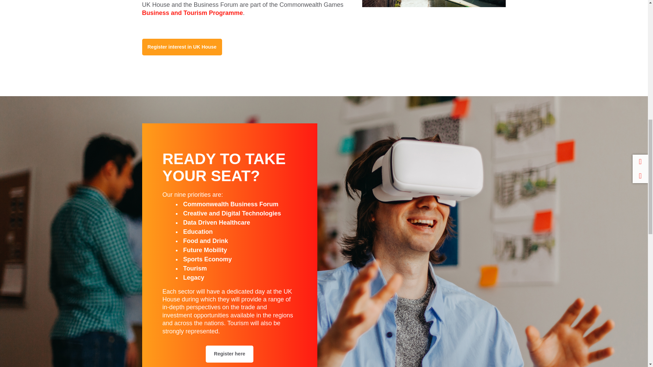 The image size is (653, 367). What do you see at coordinates (207, 259) in the screenshot?
I see `Sports Economy` at bounding box center [207, 259].